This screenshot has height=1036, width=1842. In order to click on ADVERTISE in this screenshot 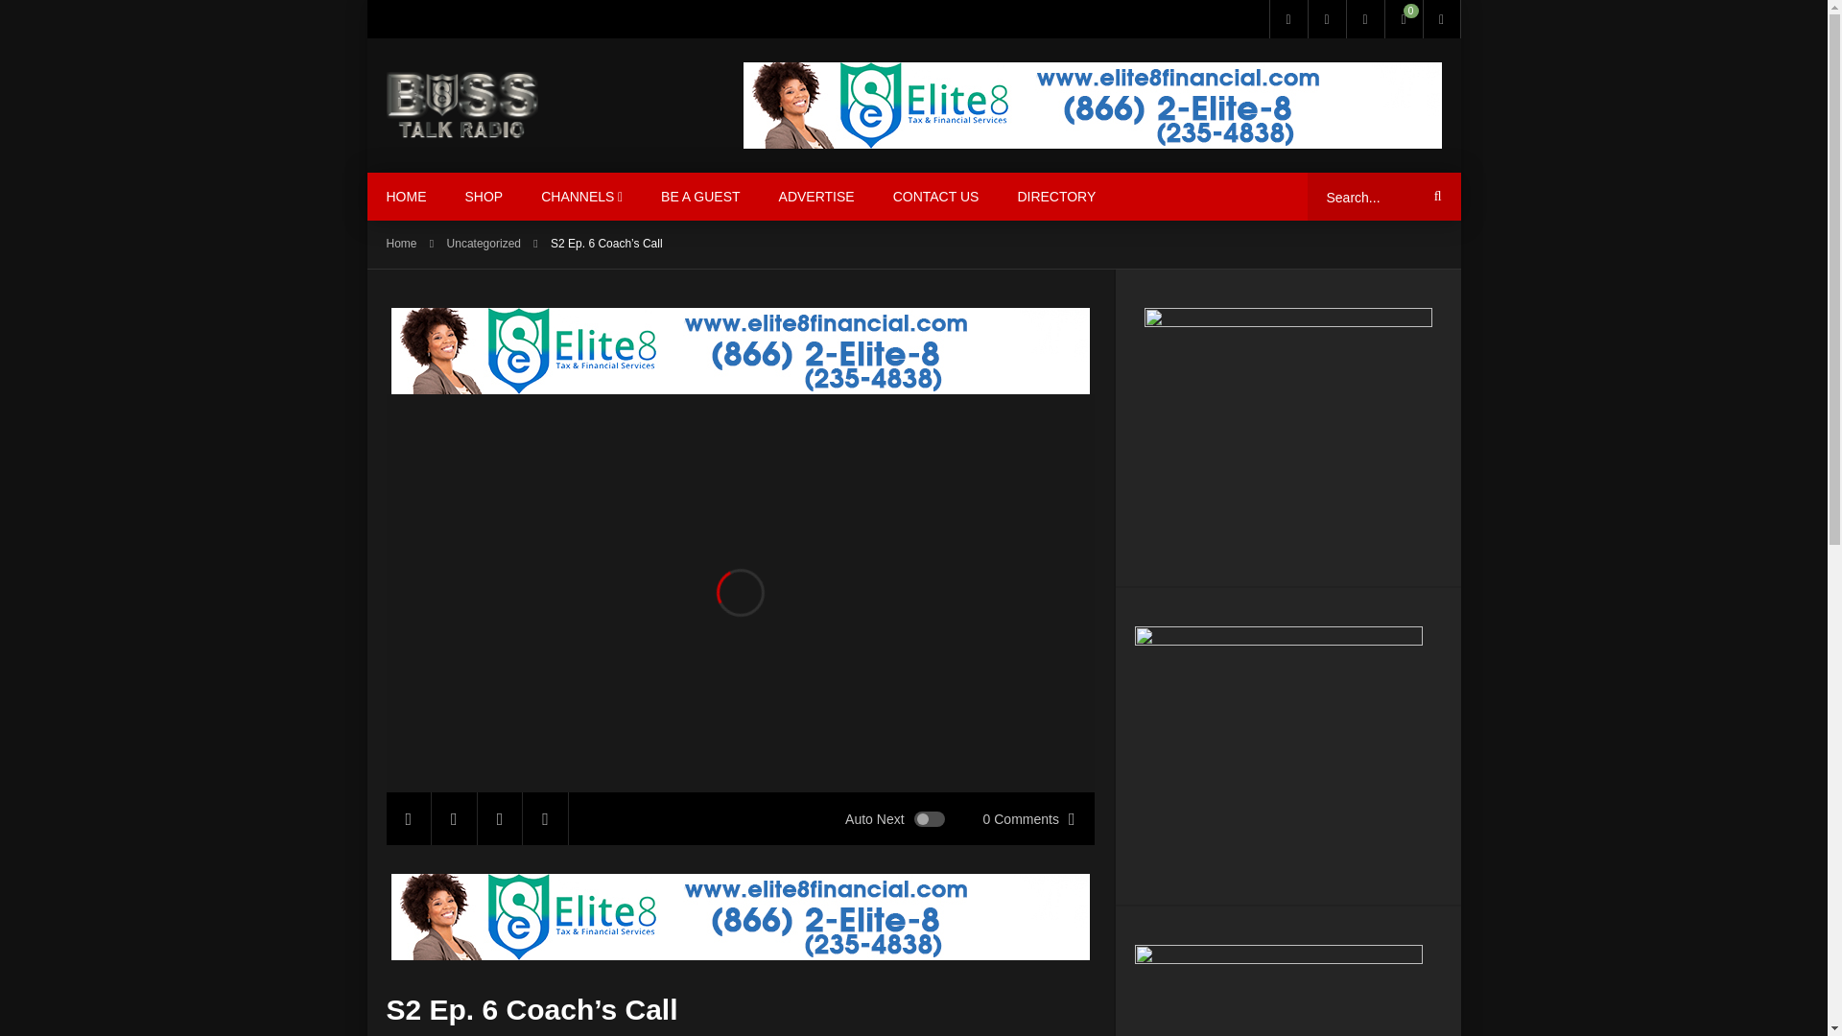, I will do `click(815, 197)`.